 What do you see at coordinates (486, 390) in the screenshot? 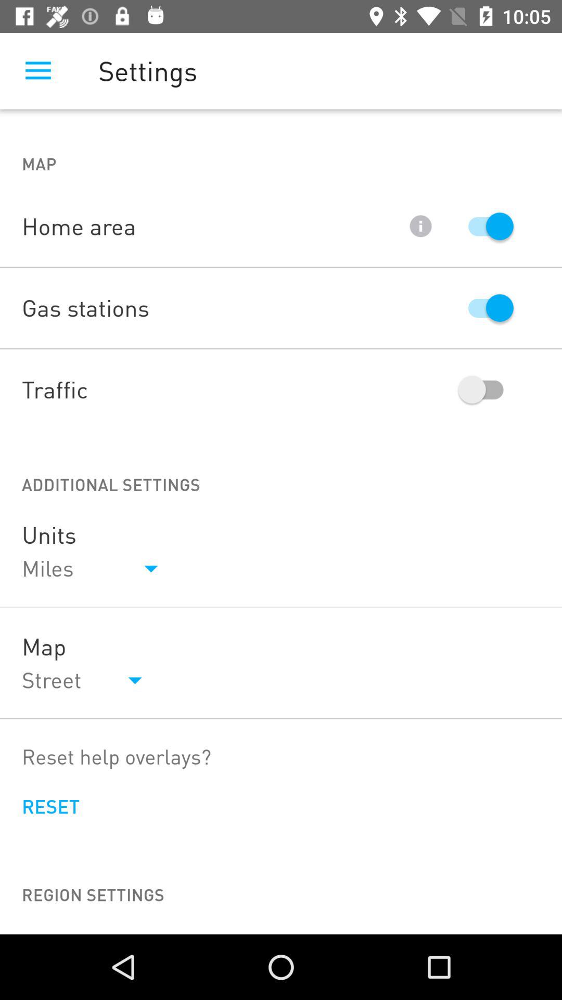
I see `trafiic on off button` at bounding box center [486, 390].